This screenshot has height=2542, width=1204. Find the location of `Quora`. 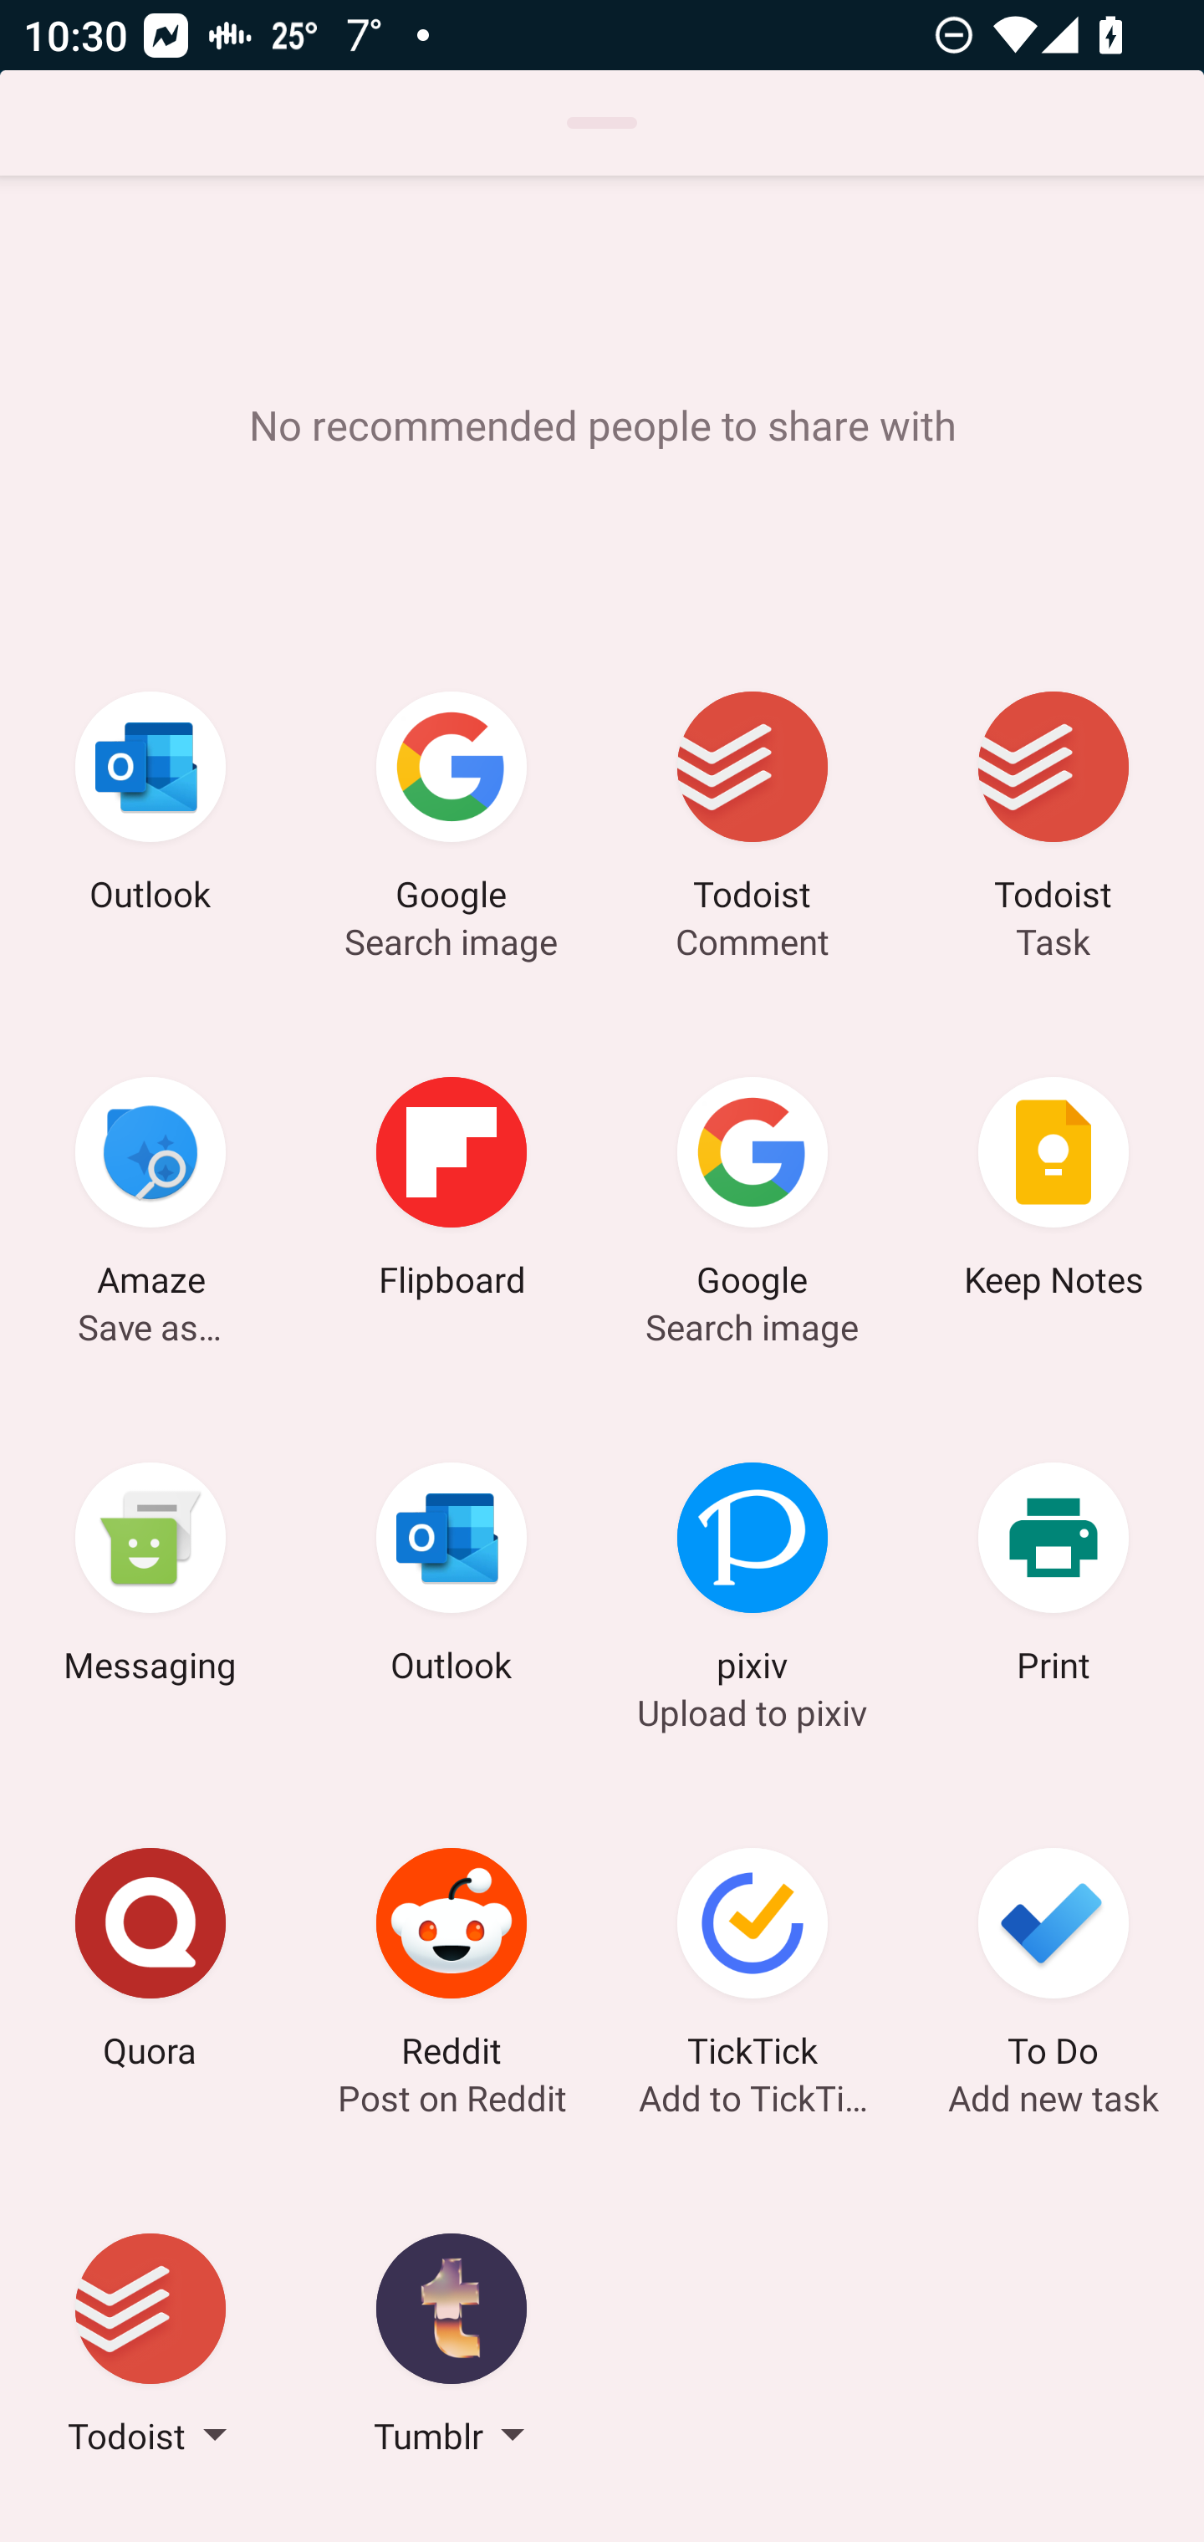

Quora is located at coordinates (150, 1963).